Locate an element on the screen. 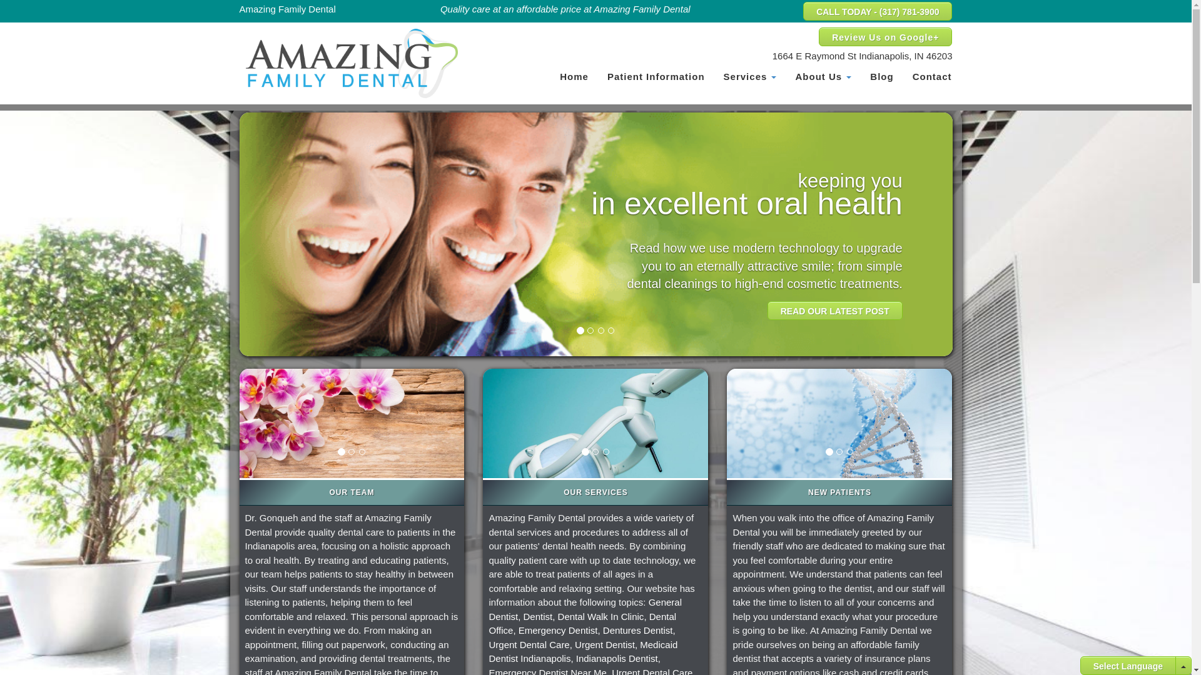 The height and width of the screenshot is (675, 1201). Select Language is located at coordinates (1127, 665).